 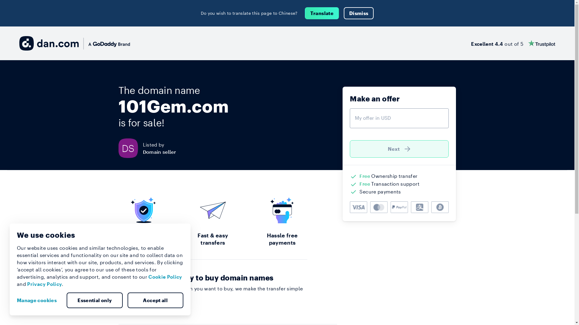 I want to click on Next
), so click(x=399, y=149).